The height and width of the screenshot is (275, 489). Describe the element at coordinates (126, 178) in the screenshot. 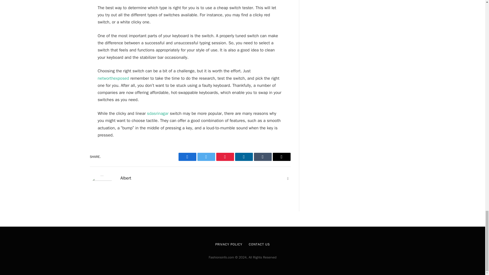

I see `Albert` at that location.